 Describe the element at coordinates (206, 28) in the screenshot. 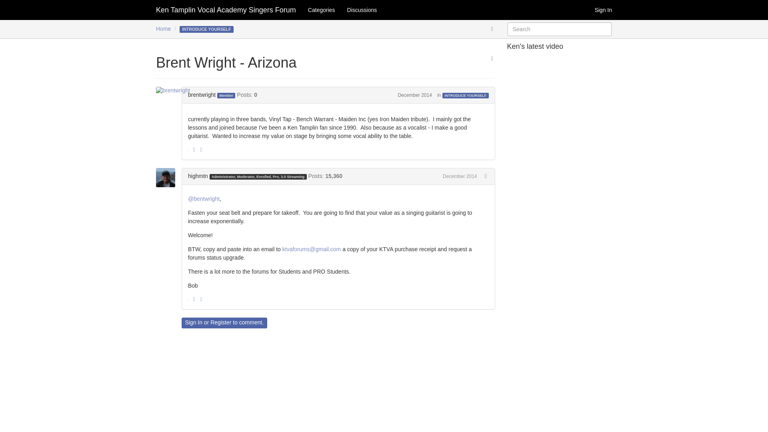

I see `INTRODUCE YOURSELF` at that location.